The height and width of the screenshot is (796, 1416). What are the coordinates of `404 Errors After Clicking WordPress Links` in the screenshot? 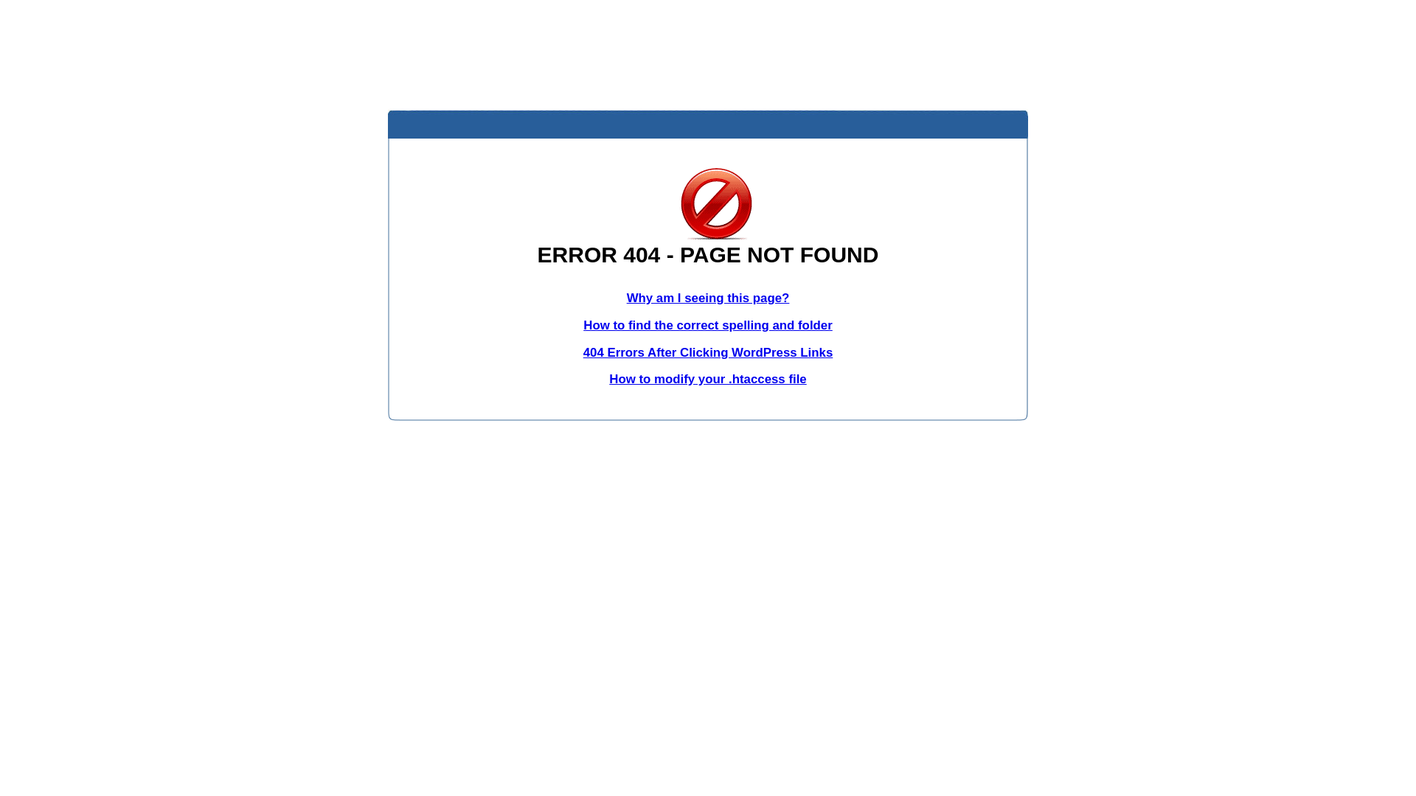 It's located at (708, 352).